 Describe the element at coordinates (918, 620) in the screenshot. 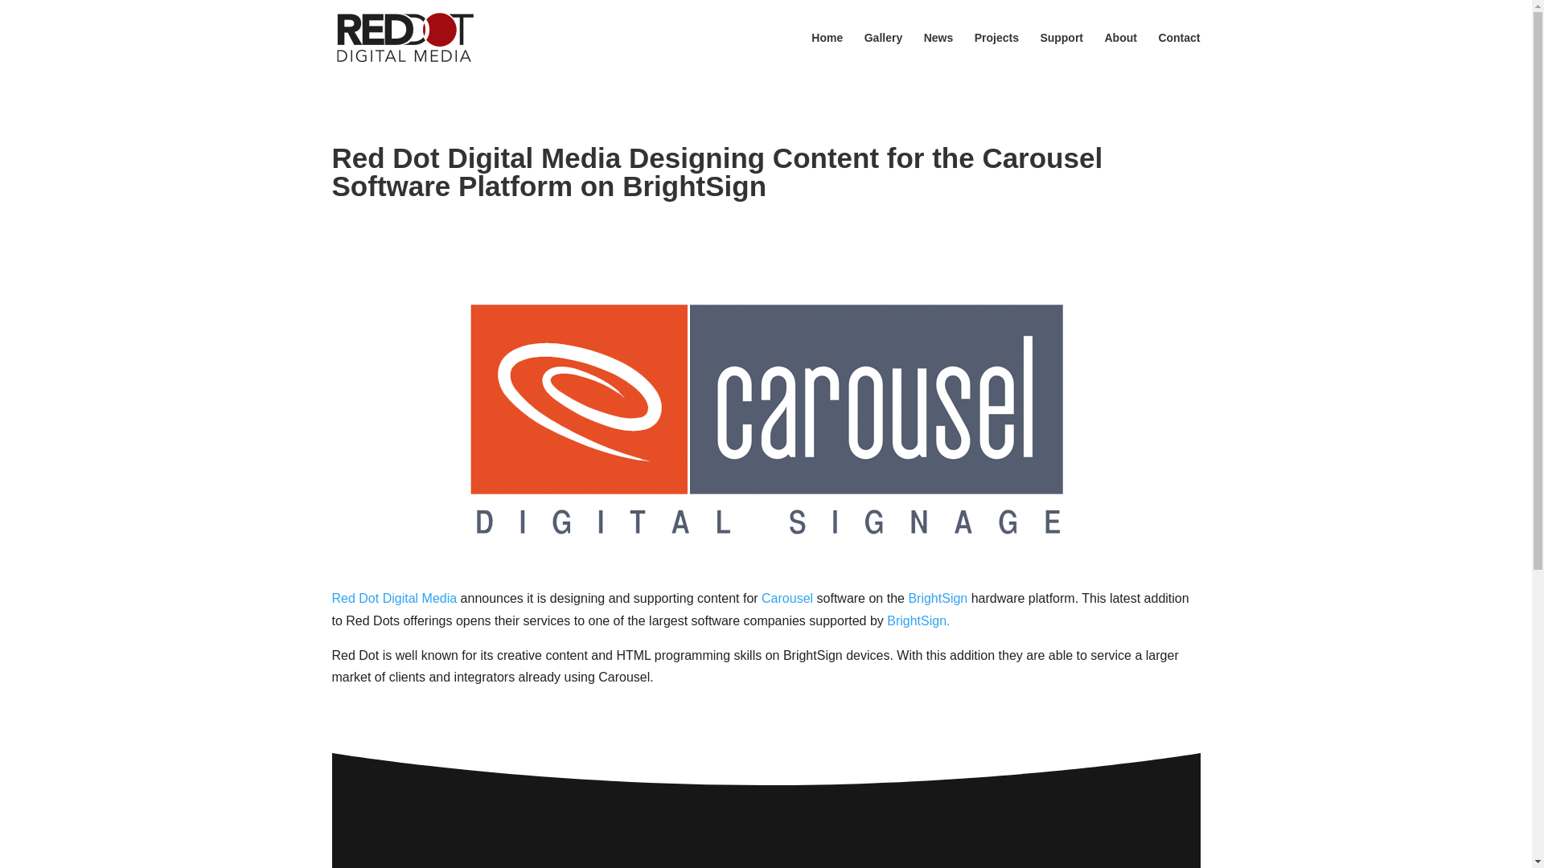

I see `BrightSign.` at that location.